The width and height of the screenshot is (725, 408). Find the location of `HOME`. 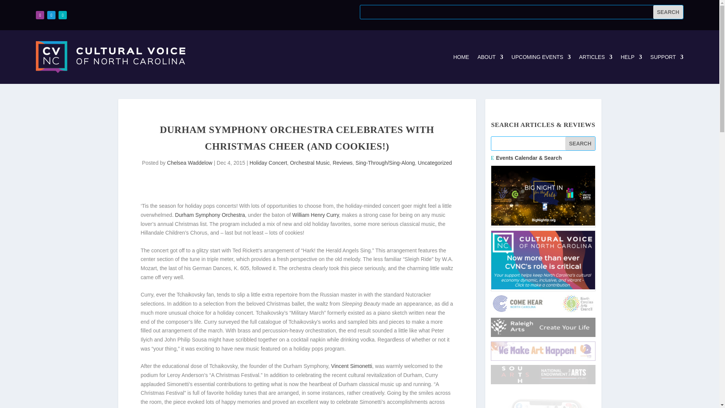

HOME is located at coordinates (461, 57).